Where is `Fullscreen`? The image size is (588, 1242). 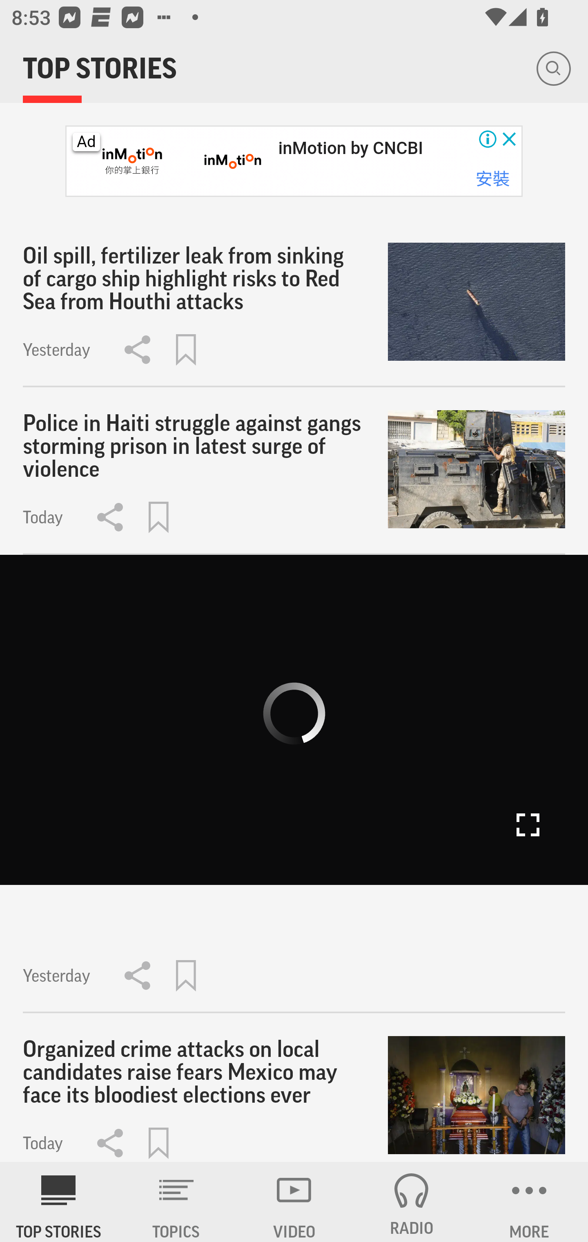
Fullscreen is located at coordinates (528, 824).